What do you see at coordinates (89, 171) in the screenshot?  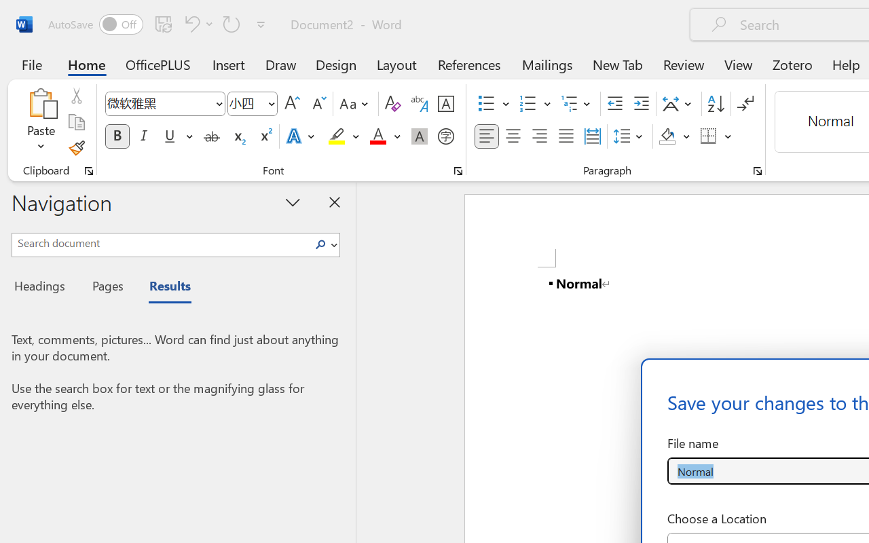 I see `Office Clipboard...` at bounding box center [89, 171].